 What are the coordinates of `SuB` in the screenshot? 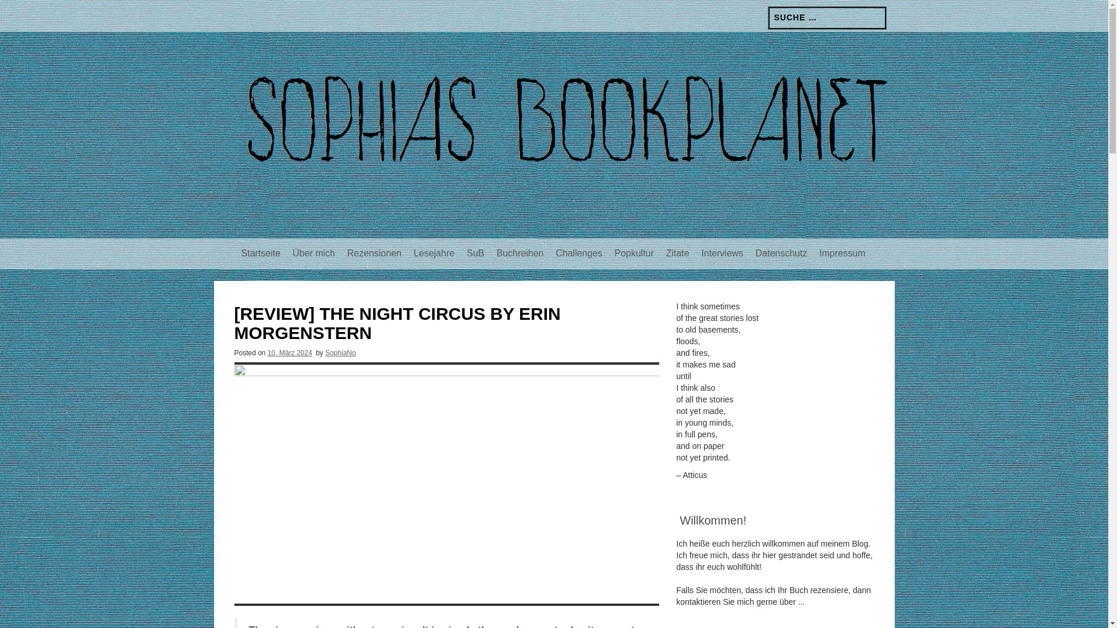 It's located at (475, 254).